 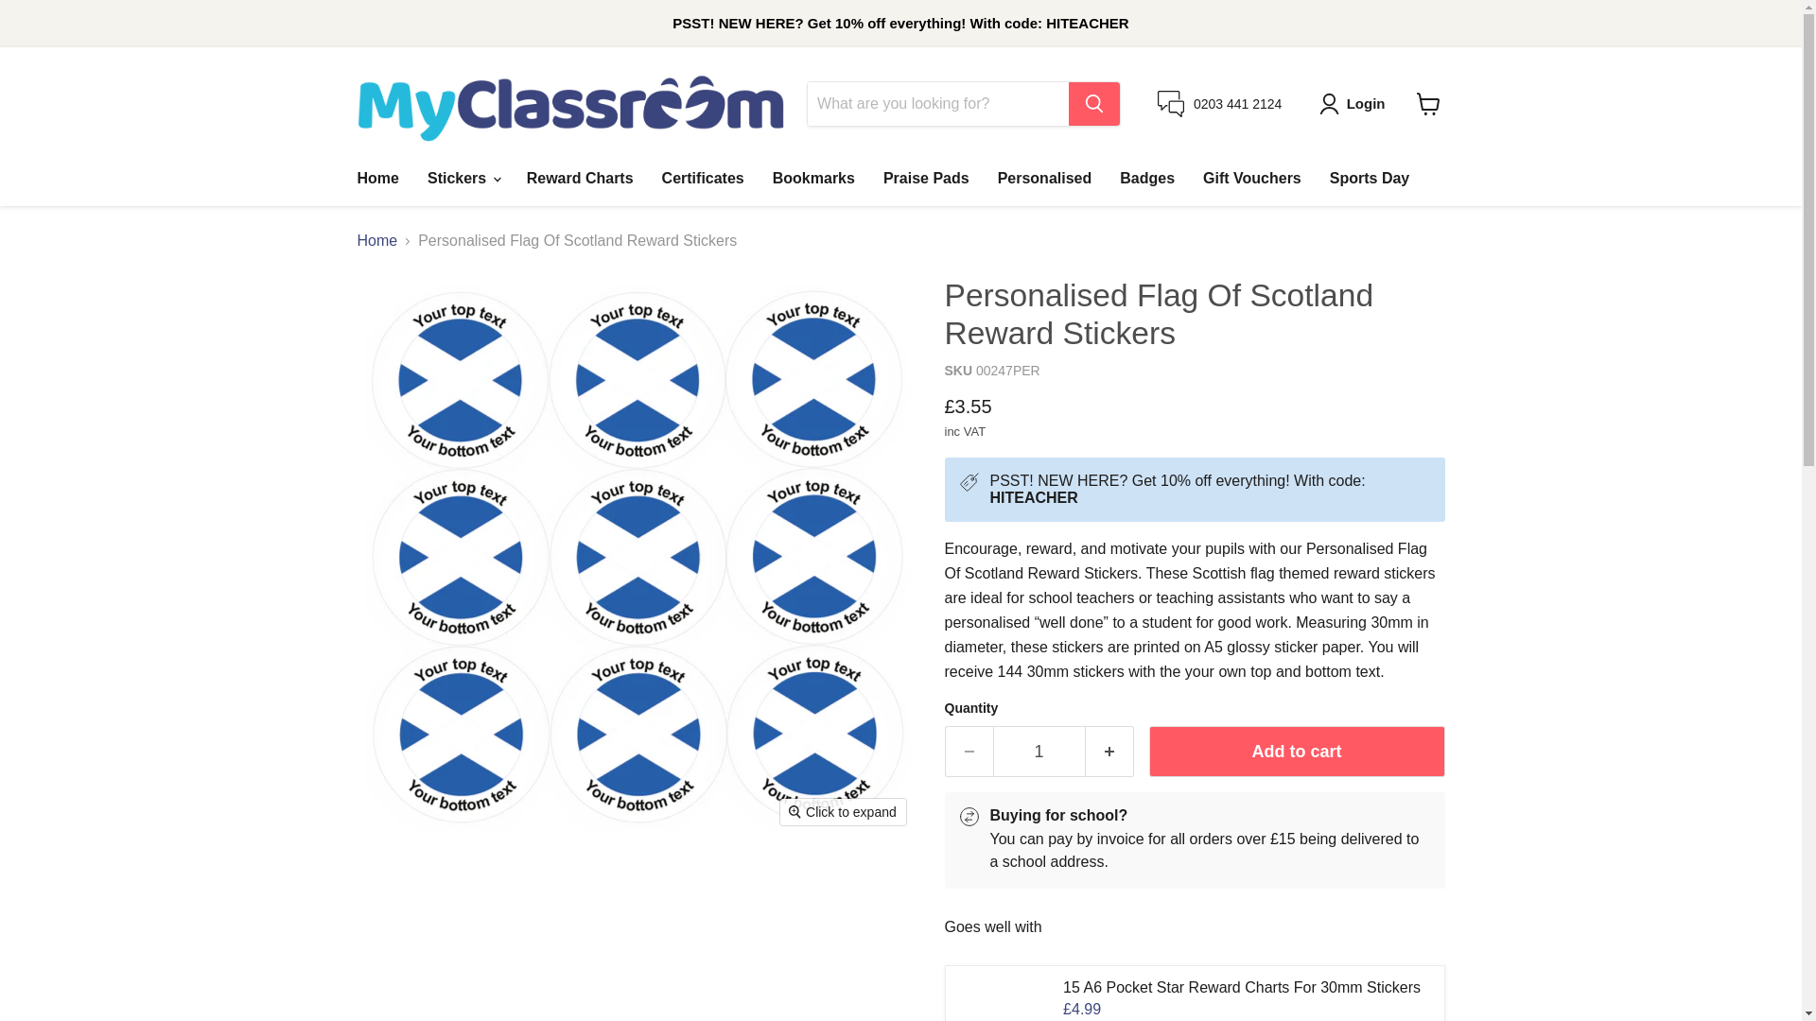 I want to click on 1, so click(x=1039, y=751).